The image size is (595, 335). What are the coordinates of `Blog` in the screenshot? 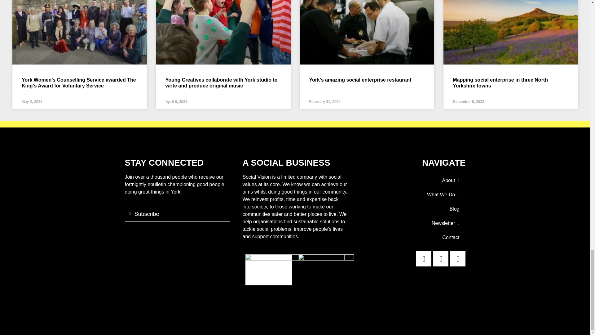 It's located at (412, 209).